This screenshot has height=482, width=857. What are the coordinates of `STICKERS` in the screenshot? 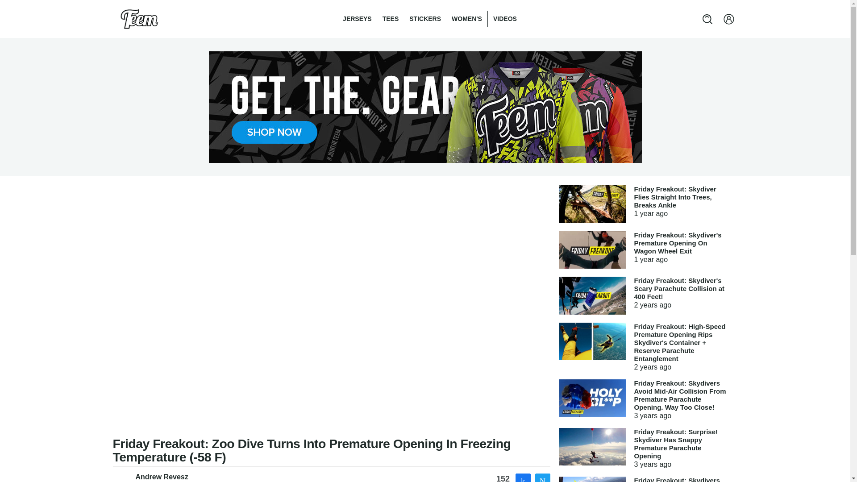 It's located at (425, 19).